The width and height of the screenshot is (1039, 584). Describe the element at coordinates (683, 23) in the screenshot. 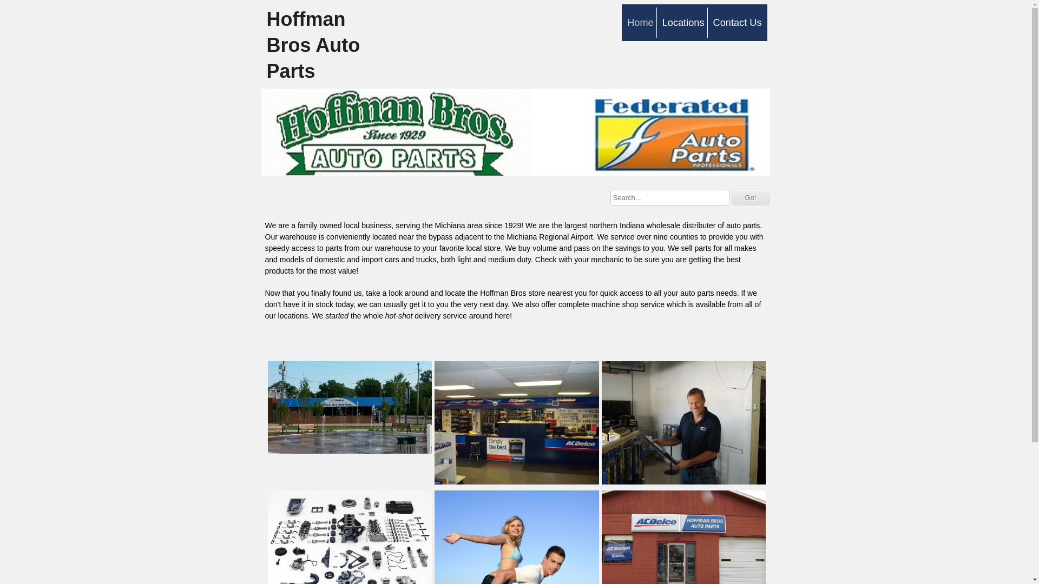

I see `Locations` at that location.